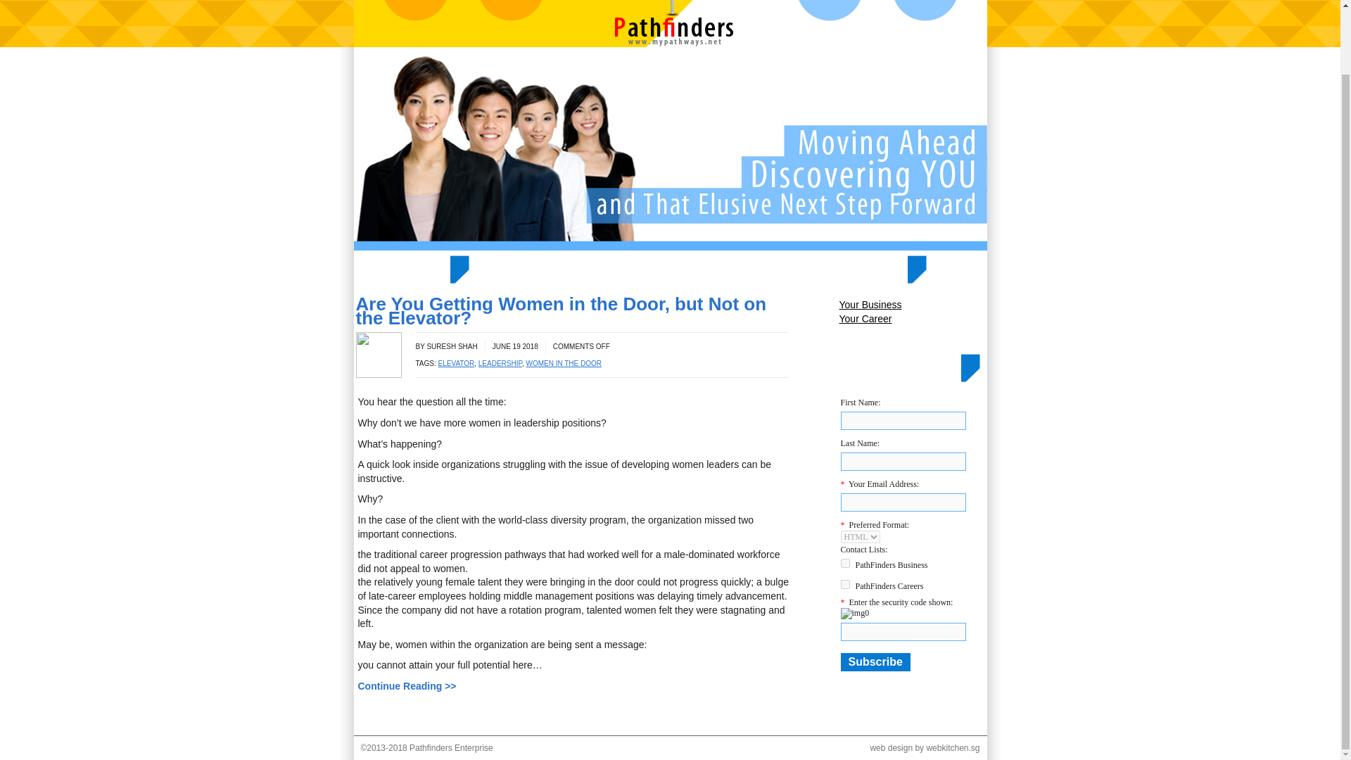 Image resolution: width=1351 pixels, height=760 pixels. What do you see at coordinates (510, 11) in the screenshot?
I see `About Us` at bounding box center [510, 11].